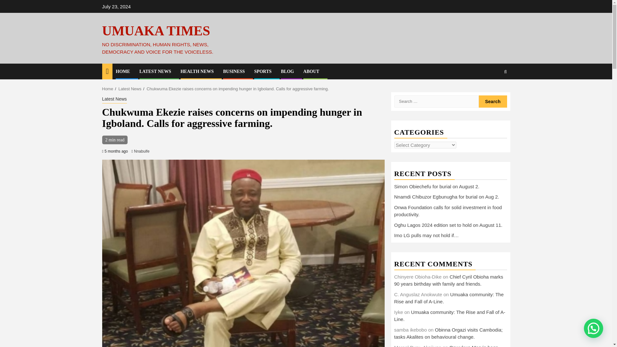 Image resolution: width=617 pixels, height=347 pixels. I want to click on BLOG, so click(287, 71).